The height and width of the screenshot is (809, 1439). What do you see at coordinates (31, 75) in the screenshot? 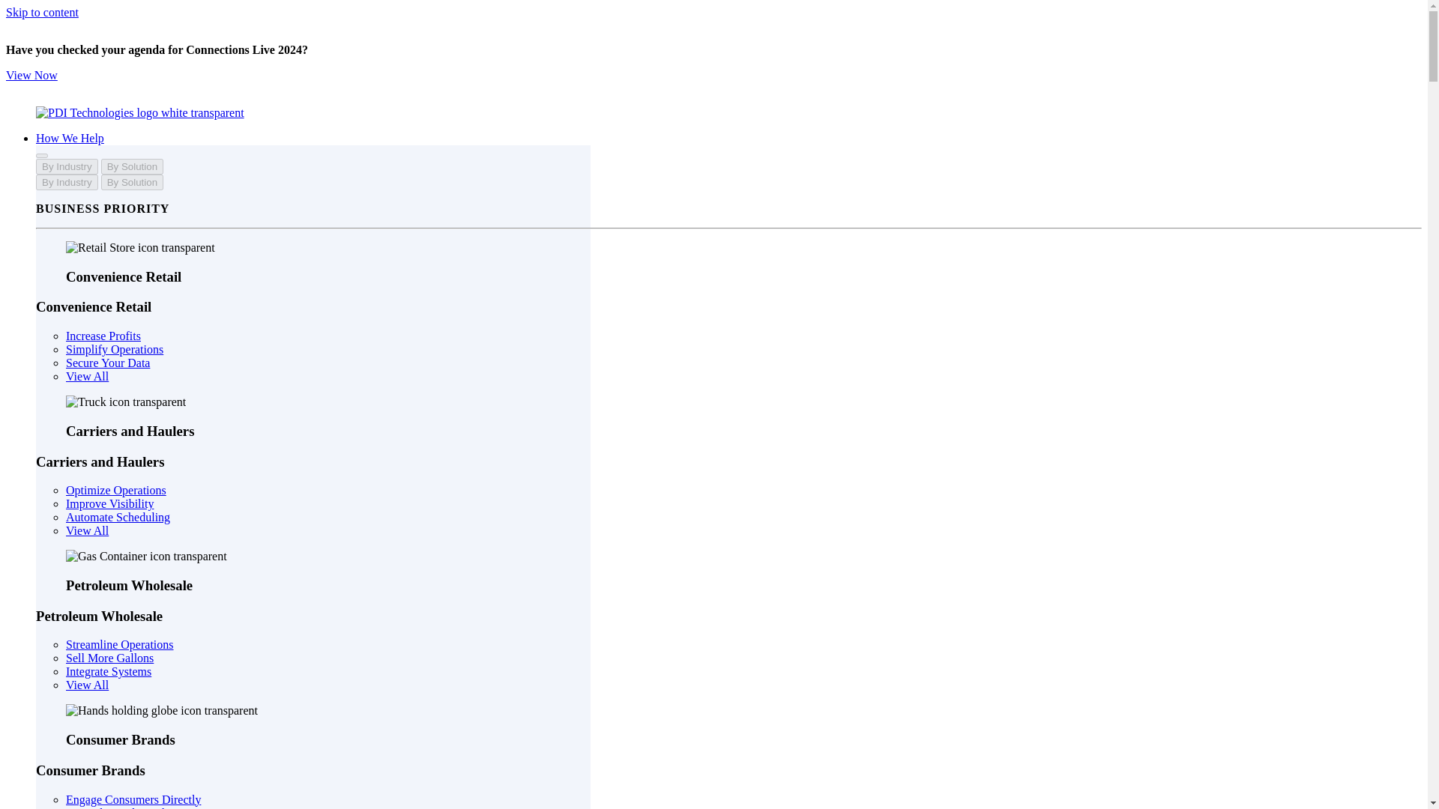
I see `View Now` at bounding box center [31, 75].